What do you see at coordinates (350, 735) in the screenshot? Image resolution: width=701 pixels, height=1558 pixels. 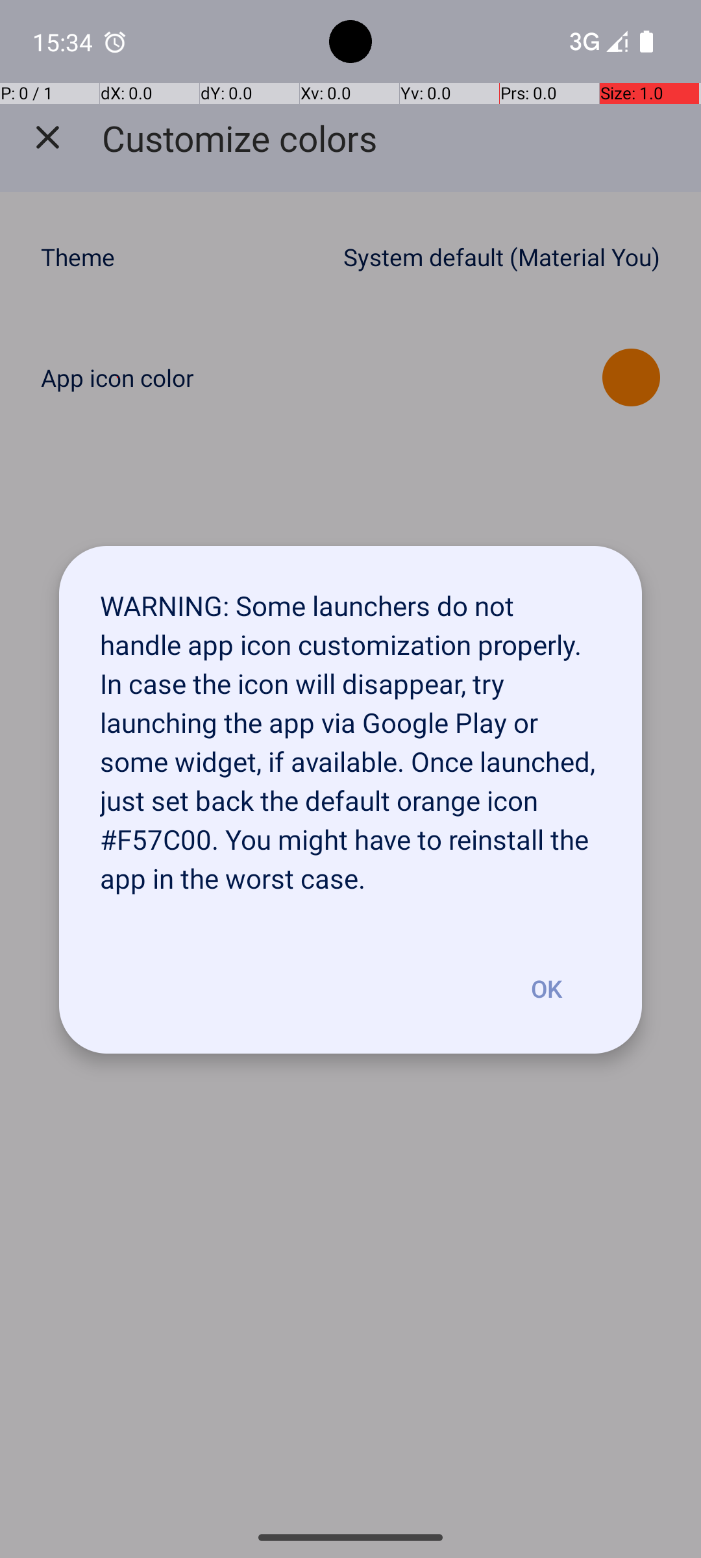 I see `WARNING: Some launchers do not handle app icon customization properly. In case the icon will disappear, try launching the app via Google Play or some widget, if available. Once launched, just set back the default orange icon #F57C00. You might have to reinstall the app in the worst case.` at bounding box center [350, 735].